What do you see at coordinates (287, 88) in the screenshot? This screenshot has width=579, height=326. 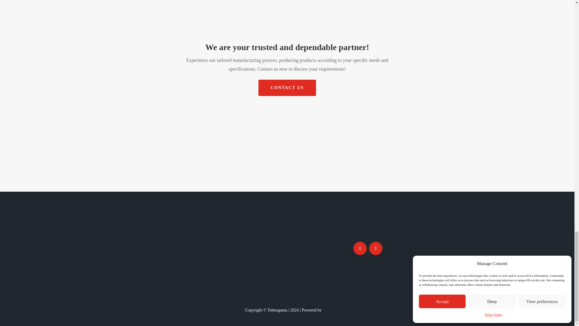 I see `CONTACT US` at bounding box center [287, 88].